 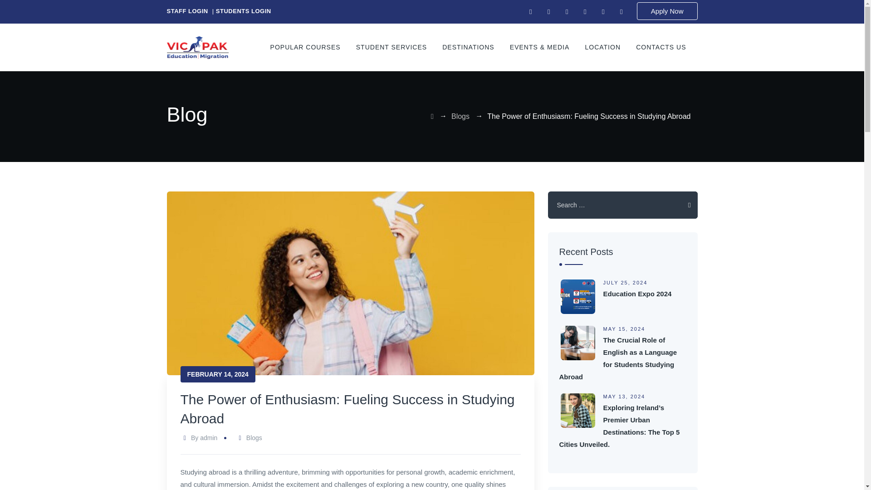 I want to click on Go to VICPAK Consultant., so click(x=432, y=116).